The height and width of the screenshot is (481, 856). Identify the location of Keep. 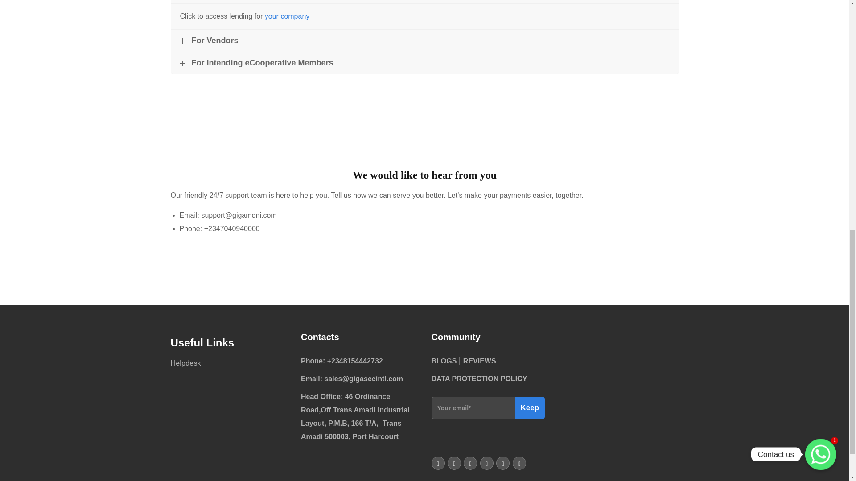
(529, 408).